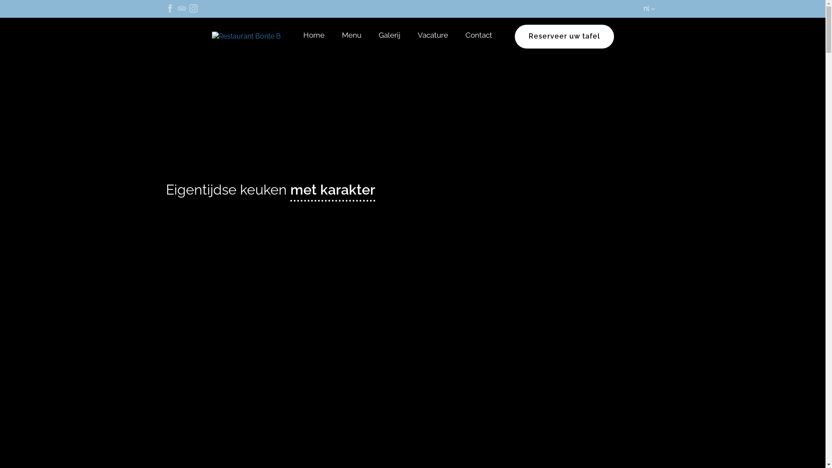  What do you see at coordinates (564, 36) in the screenshot?
I see `Reserveer uw tafel` at bounding box center [564, 36].